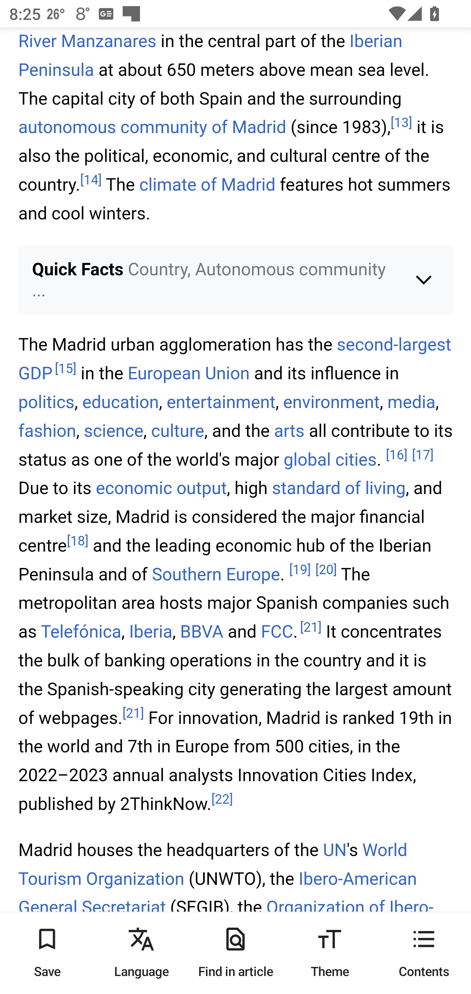 The image size is (471, 994). I want to click on European Union, so click(188, 375).